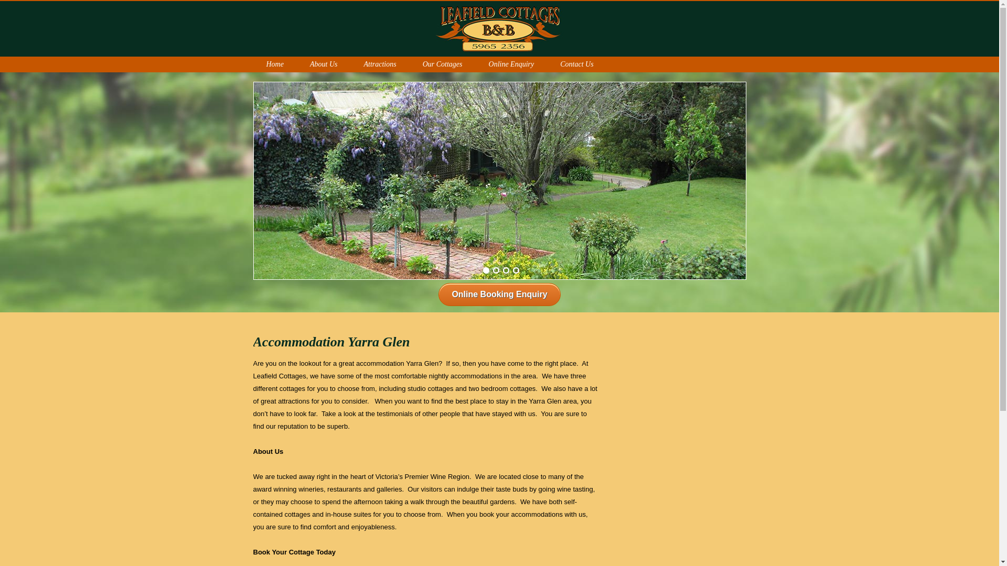  I want to click on Online Enquiry, so click(512, 64).